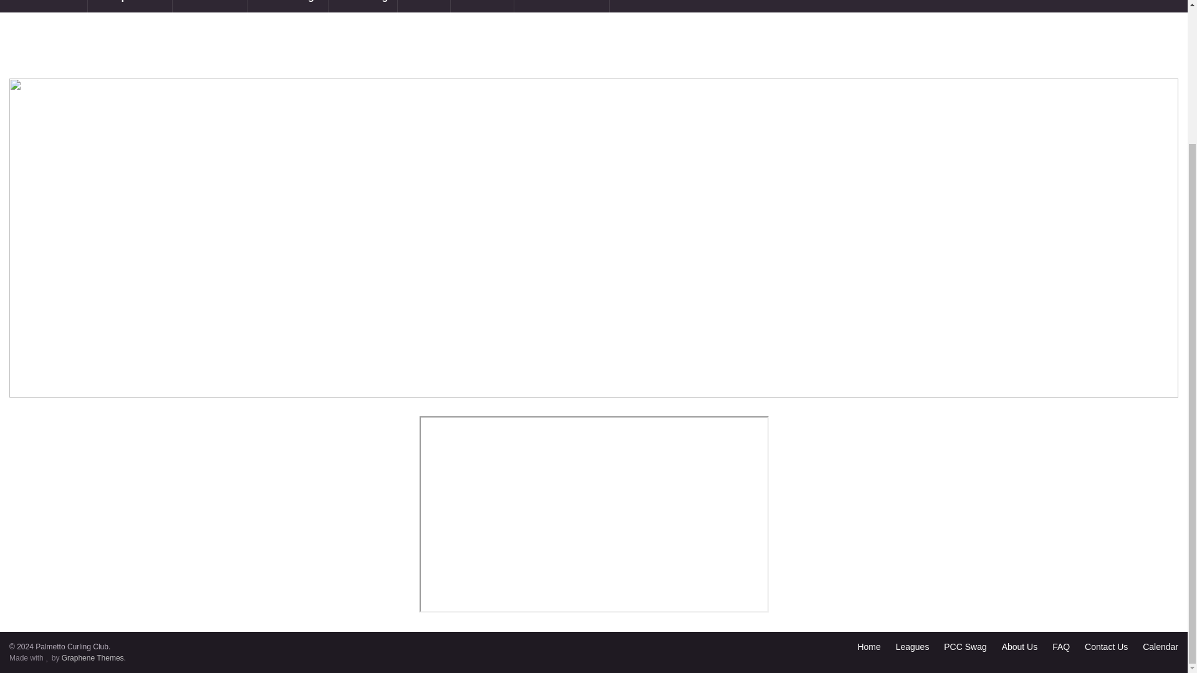  What do you see at coordinates (1160, 647) in the screenshot?
I see `Calendar` at bounding box center [1160, 647].